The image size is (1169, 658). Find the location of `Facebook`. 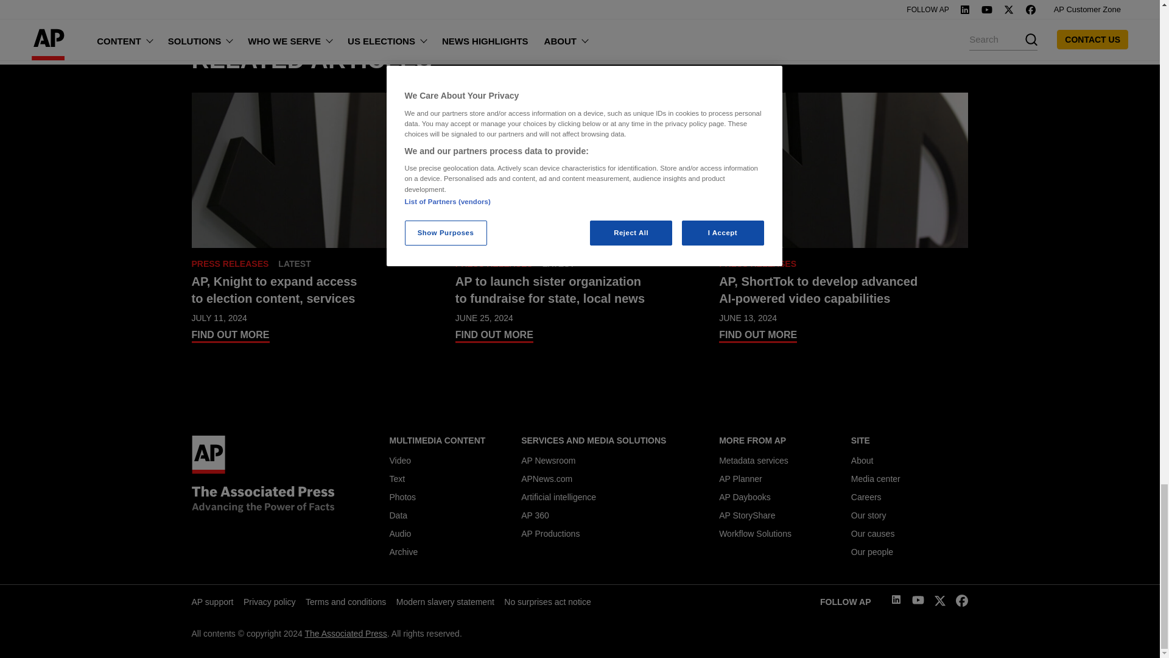

Facebook is located at coordinates (962, 603).